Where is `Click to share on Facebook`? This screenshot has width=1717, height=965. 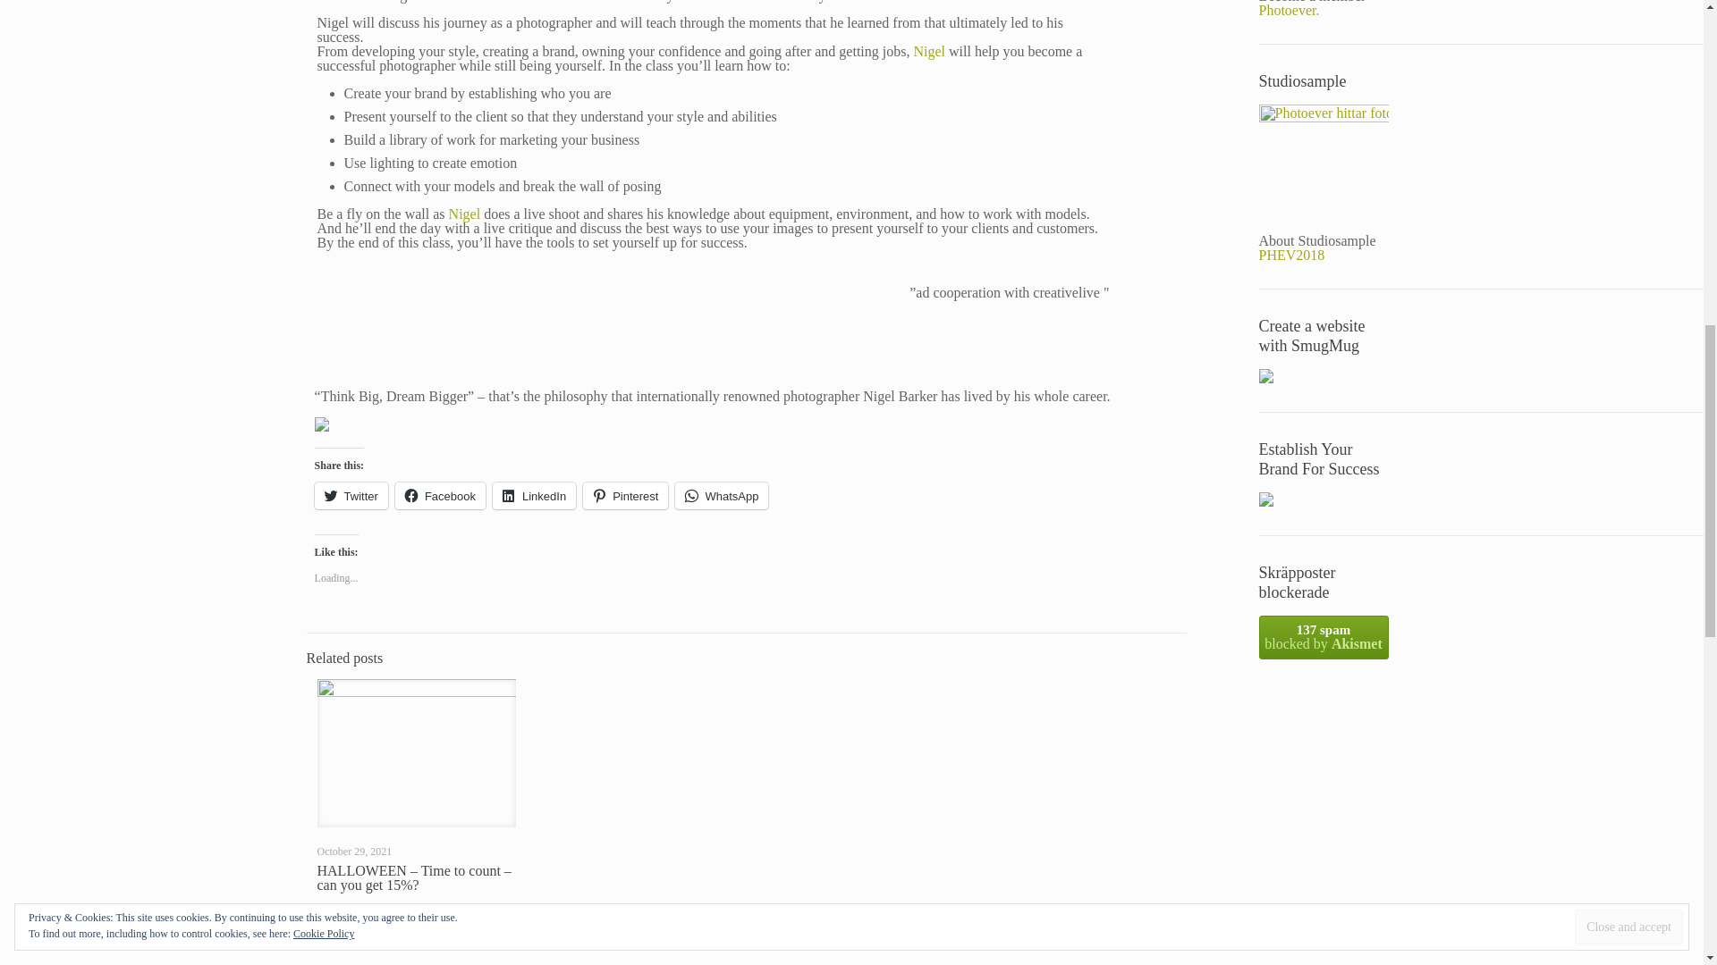 Click to share on Facebook is located at coordinates (440, 496).